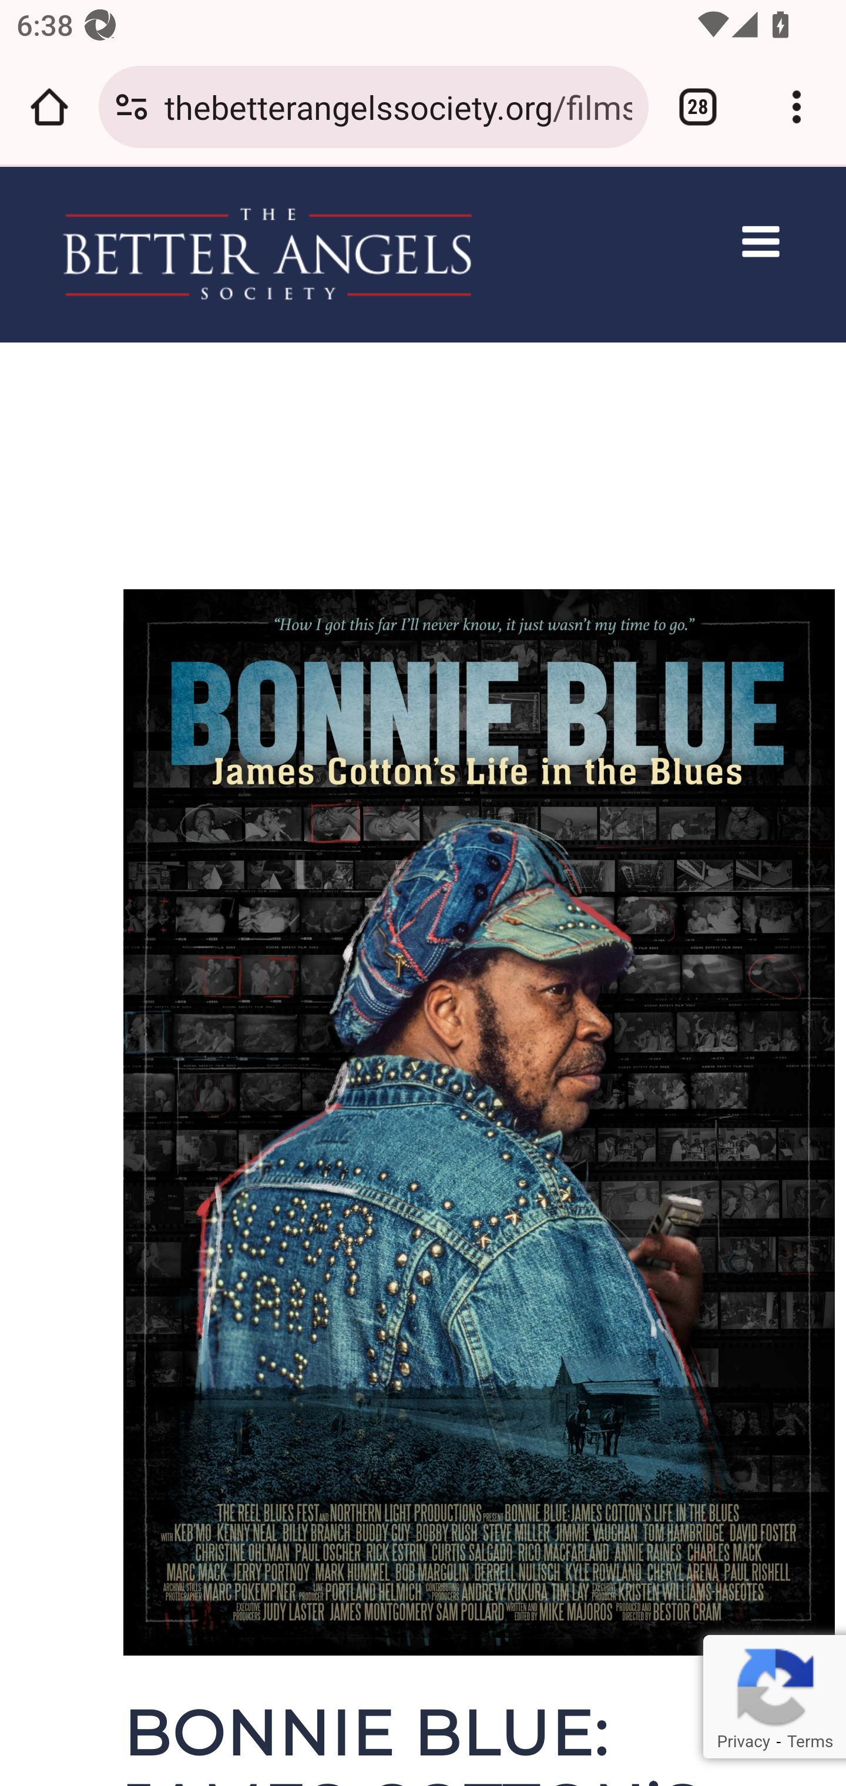 This screenshot has height=1786, width=846. Describe the element at coordinates (49, 107) in the screenshot. I see `Open the home page` at that location.